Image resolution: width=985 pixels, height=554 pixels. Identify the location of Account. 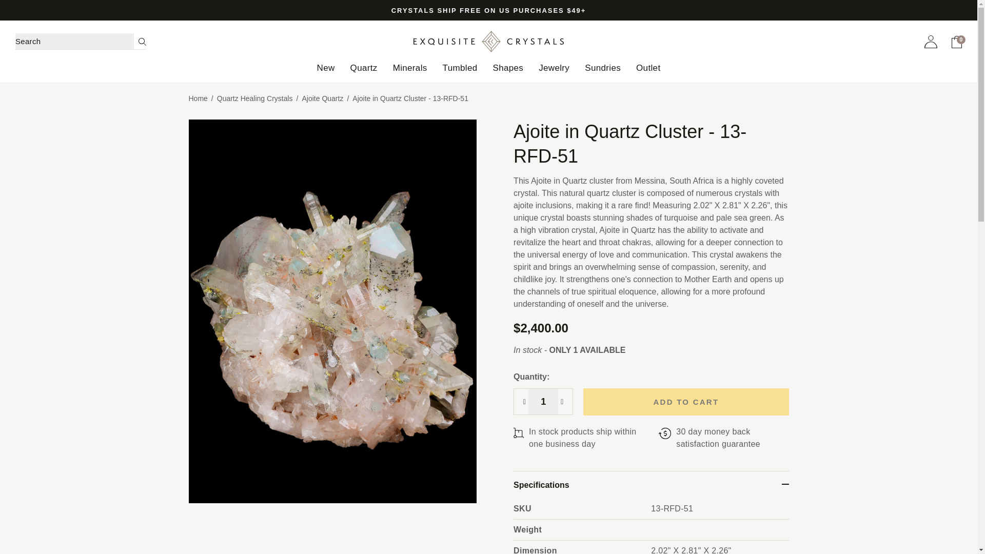
(931, 41).